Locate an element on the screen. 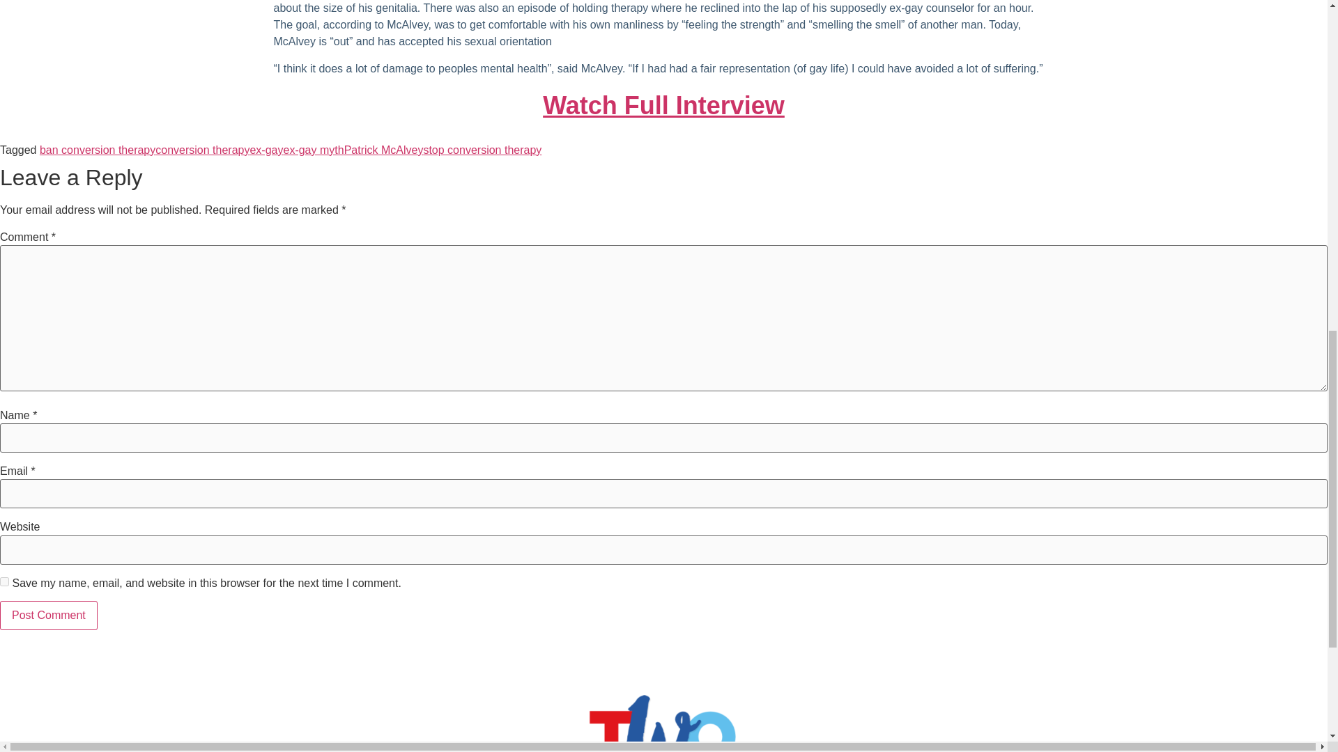 The width and height of the screenshot is (1338, 752). ex-gay myth is located at coordinates (313, 150).